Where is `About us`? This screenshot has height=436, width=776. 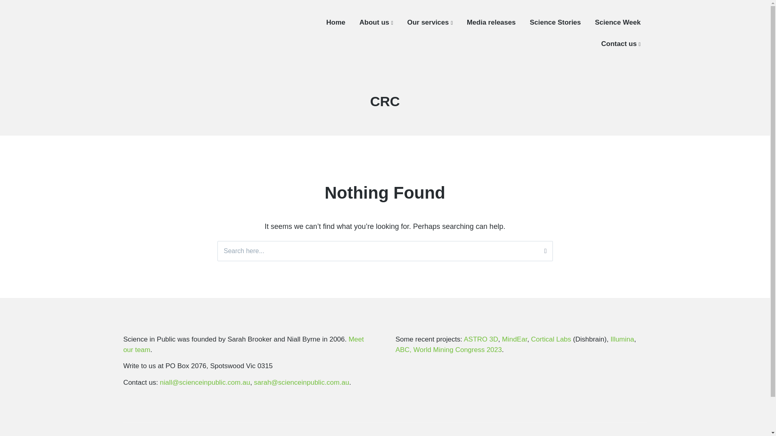
About us is located at coordinates (376, 23).